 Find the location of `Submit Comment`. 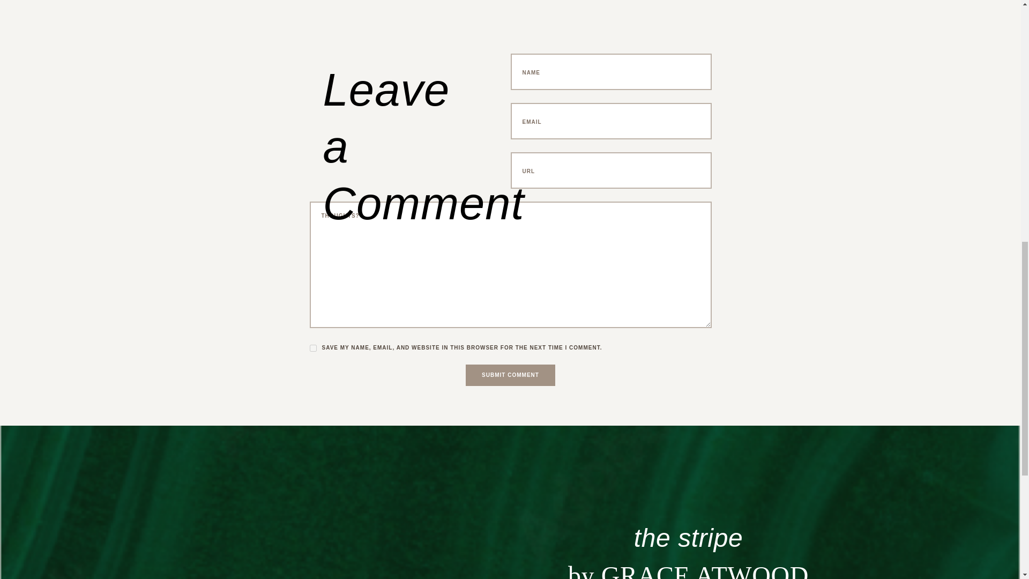

Submit Comment is located at coordinates (510, 375).